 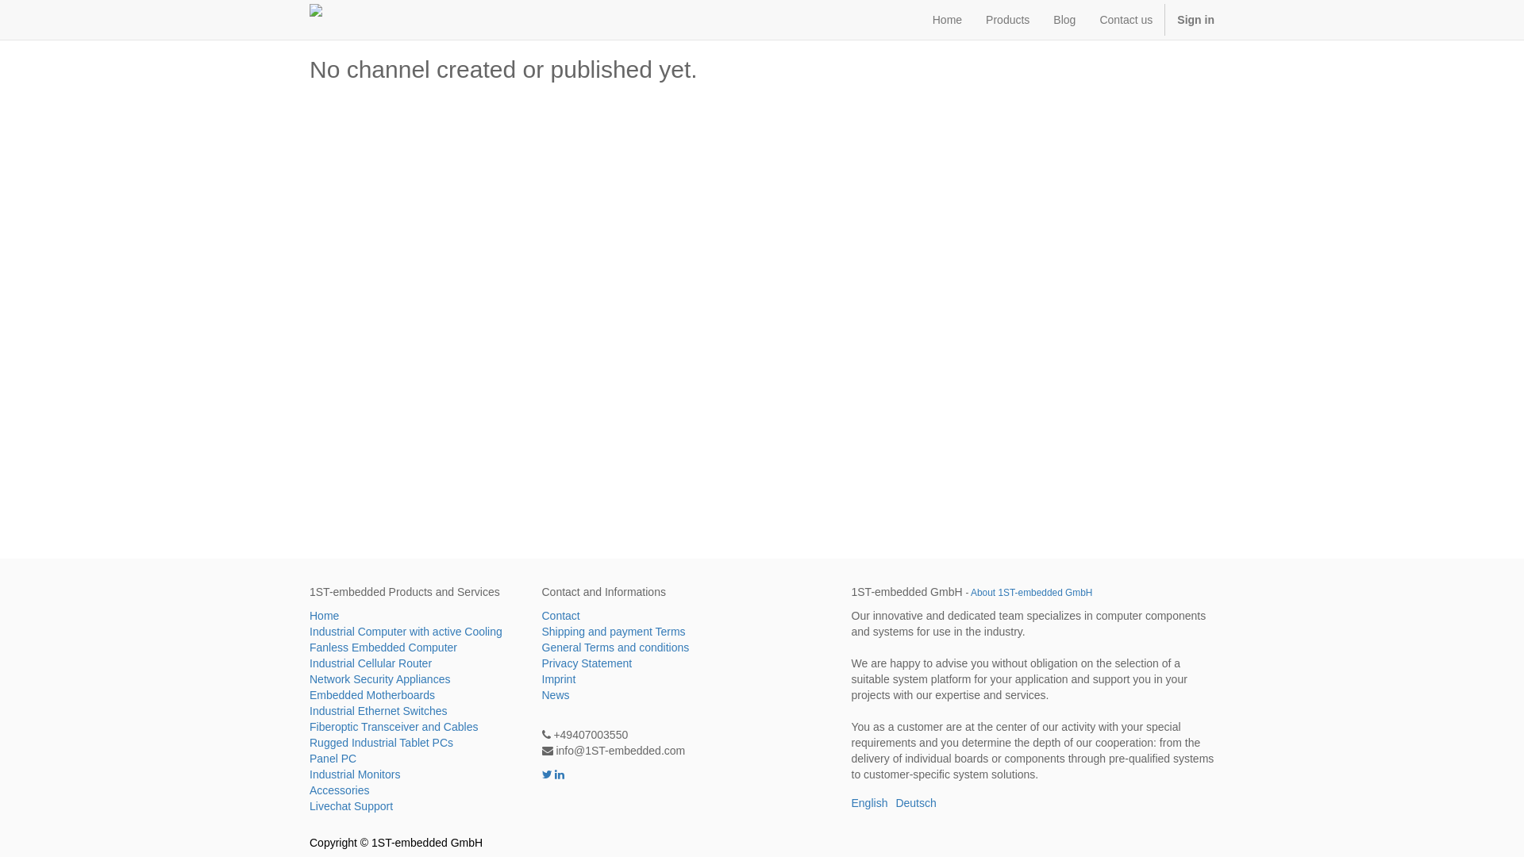 What do you see at coordinates (414, 774) in the screenshot?
I see `Industrial Monitors` at bounding box center [414, 774].